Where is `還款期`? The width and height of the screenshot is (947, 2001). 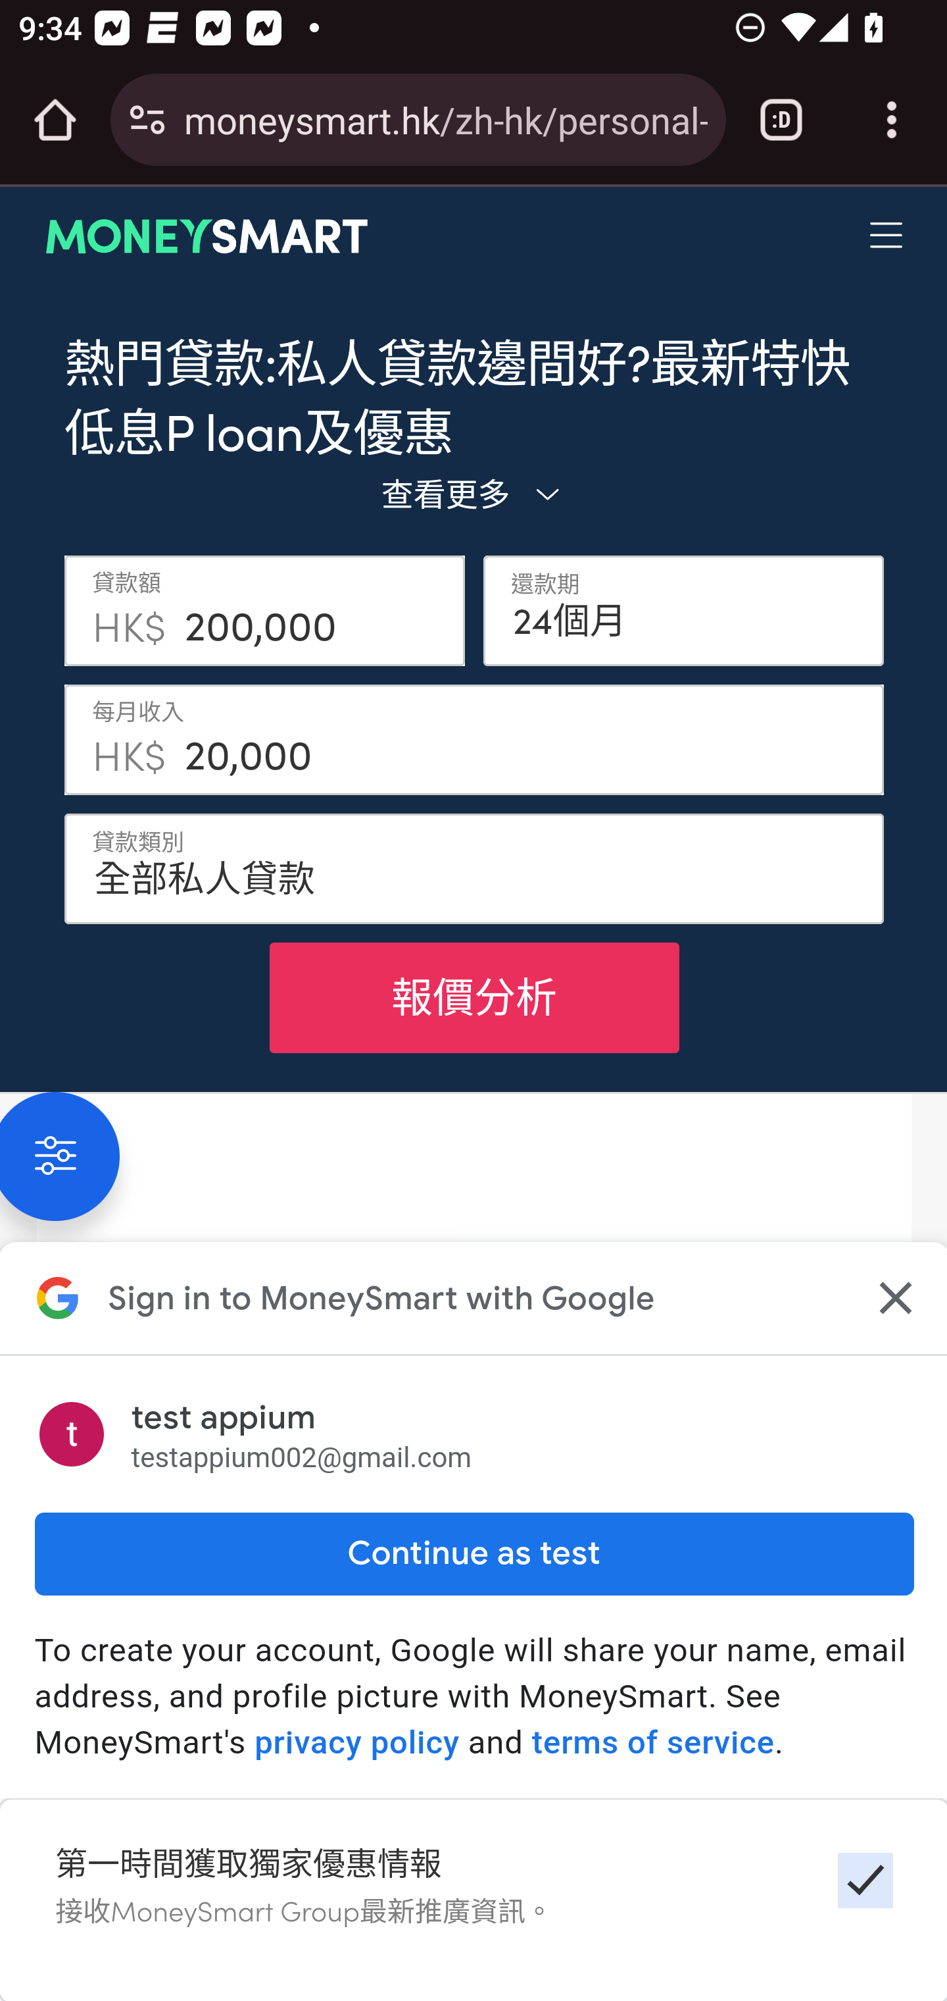
還款期 is located at coordinates (684, 610).